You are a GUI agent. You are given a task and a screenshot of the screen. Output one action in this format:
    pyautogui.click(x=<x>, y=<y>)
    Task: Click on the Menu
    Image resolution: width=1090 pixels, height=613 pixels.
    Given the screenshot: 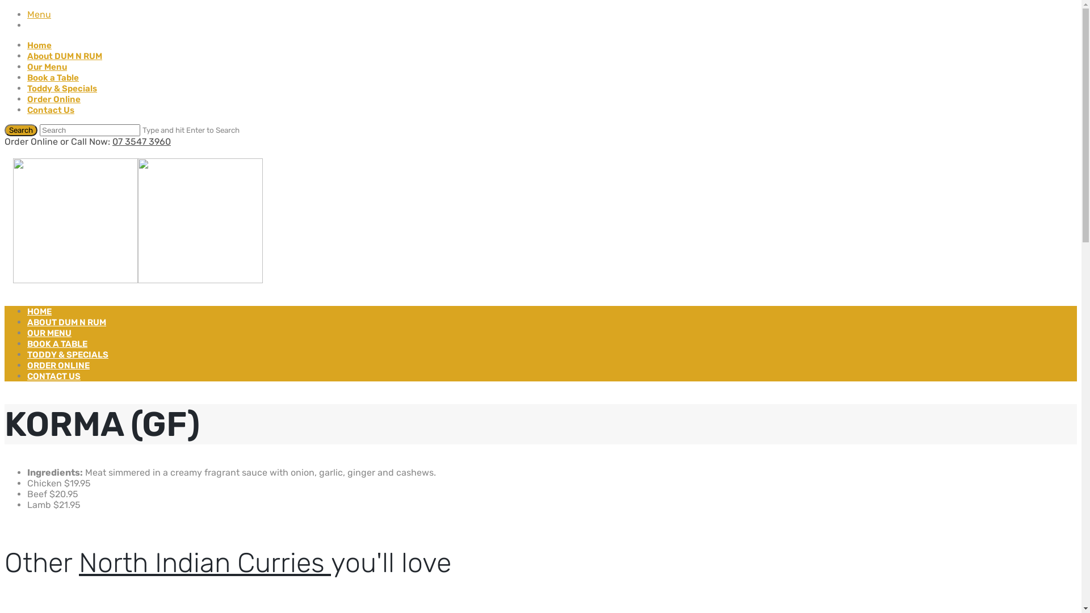 What is the action you would take?
    pyautogui.click(x=39, y=15)
    